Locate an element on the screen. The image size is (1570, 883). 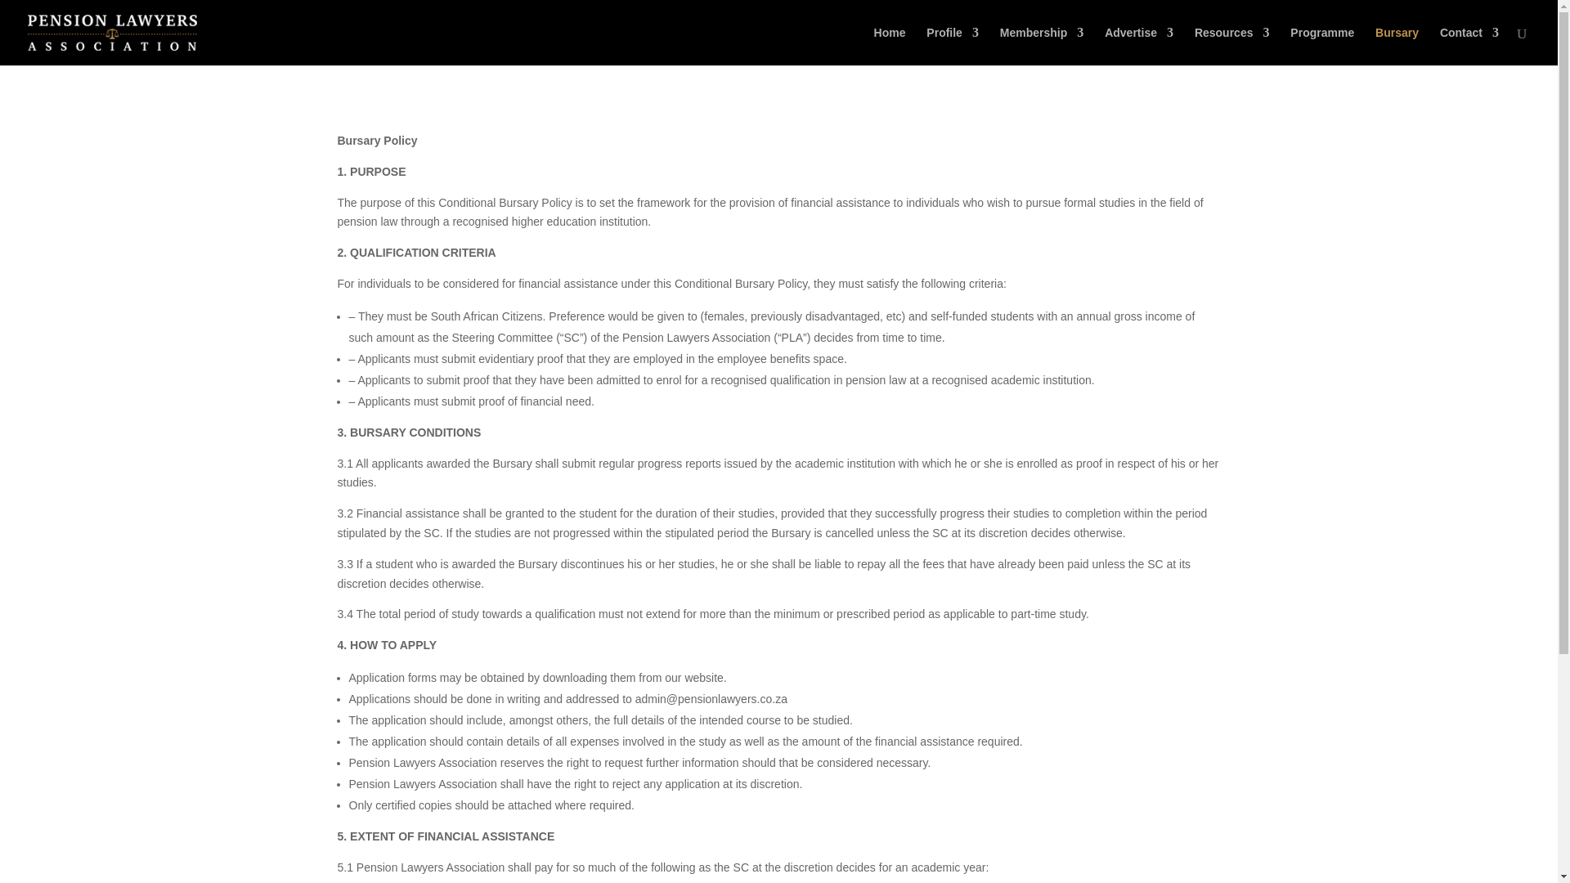
Profile is located at coordinates (952, 46).